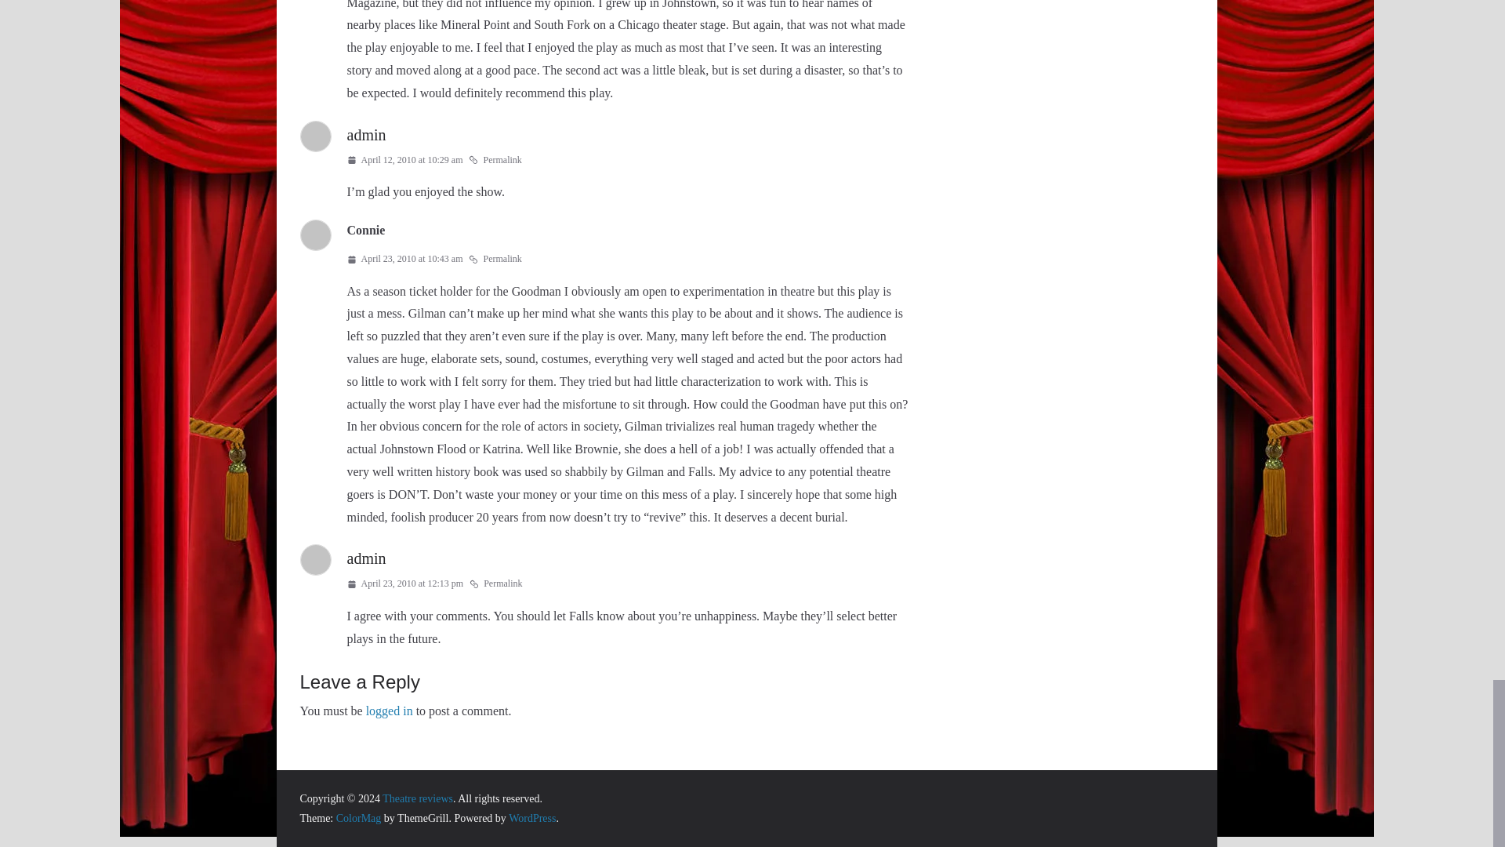 The image size is (1505, 847). I want to click on logged in, so click(389, 711).